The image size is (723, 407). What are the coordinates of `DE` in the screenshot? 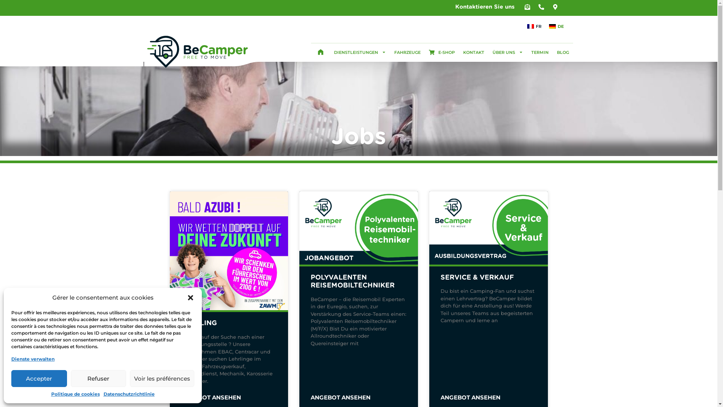 It's located at (557, 26).